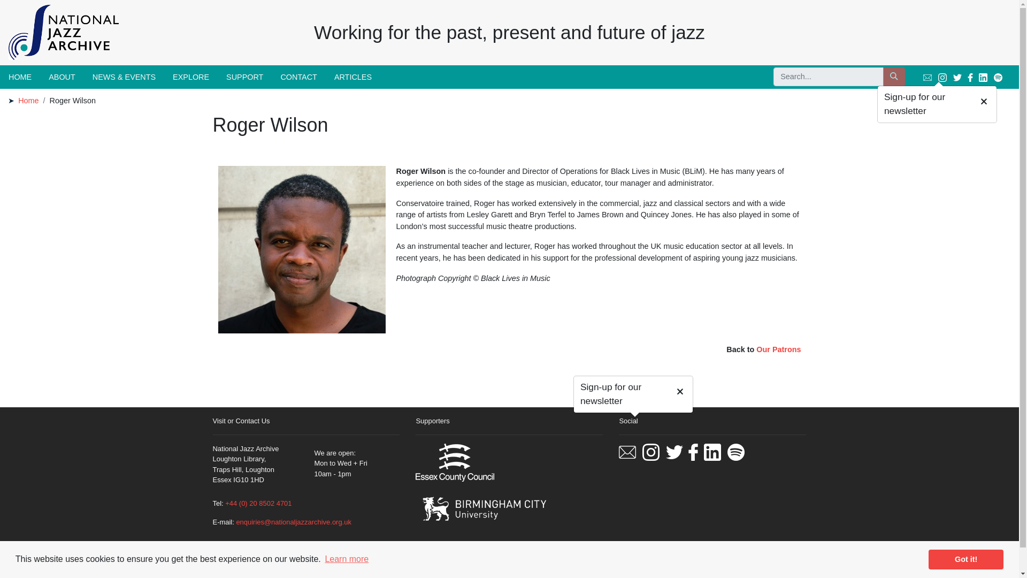  Describe the element at coordinates (347, 559) in the screenshot. I see `Learn more` at that location.